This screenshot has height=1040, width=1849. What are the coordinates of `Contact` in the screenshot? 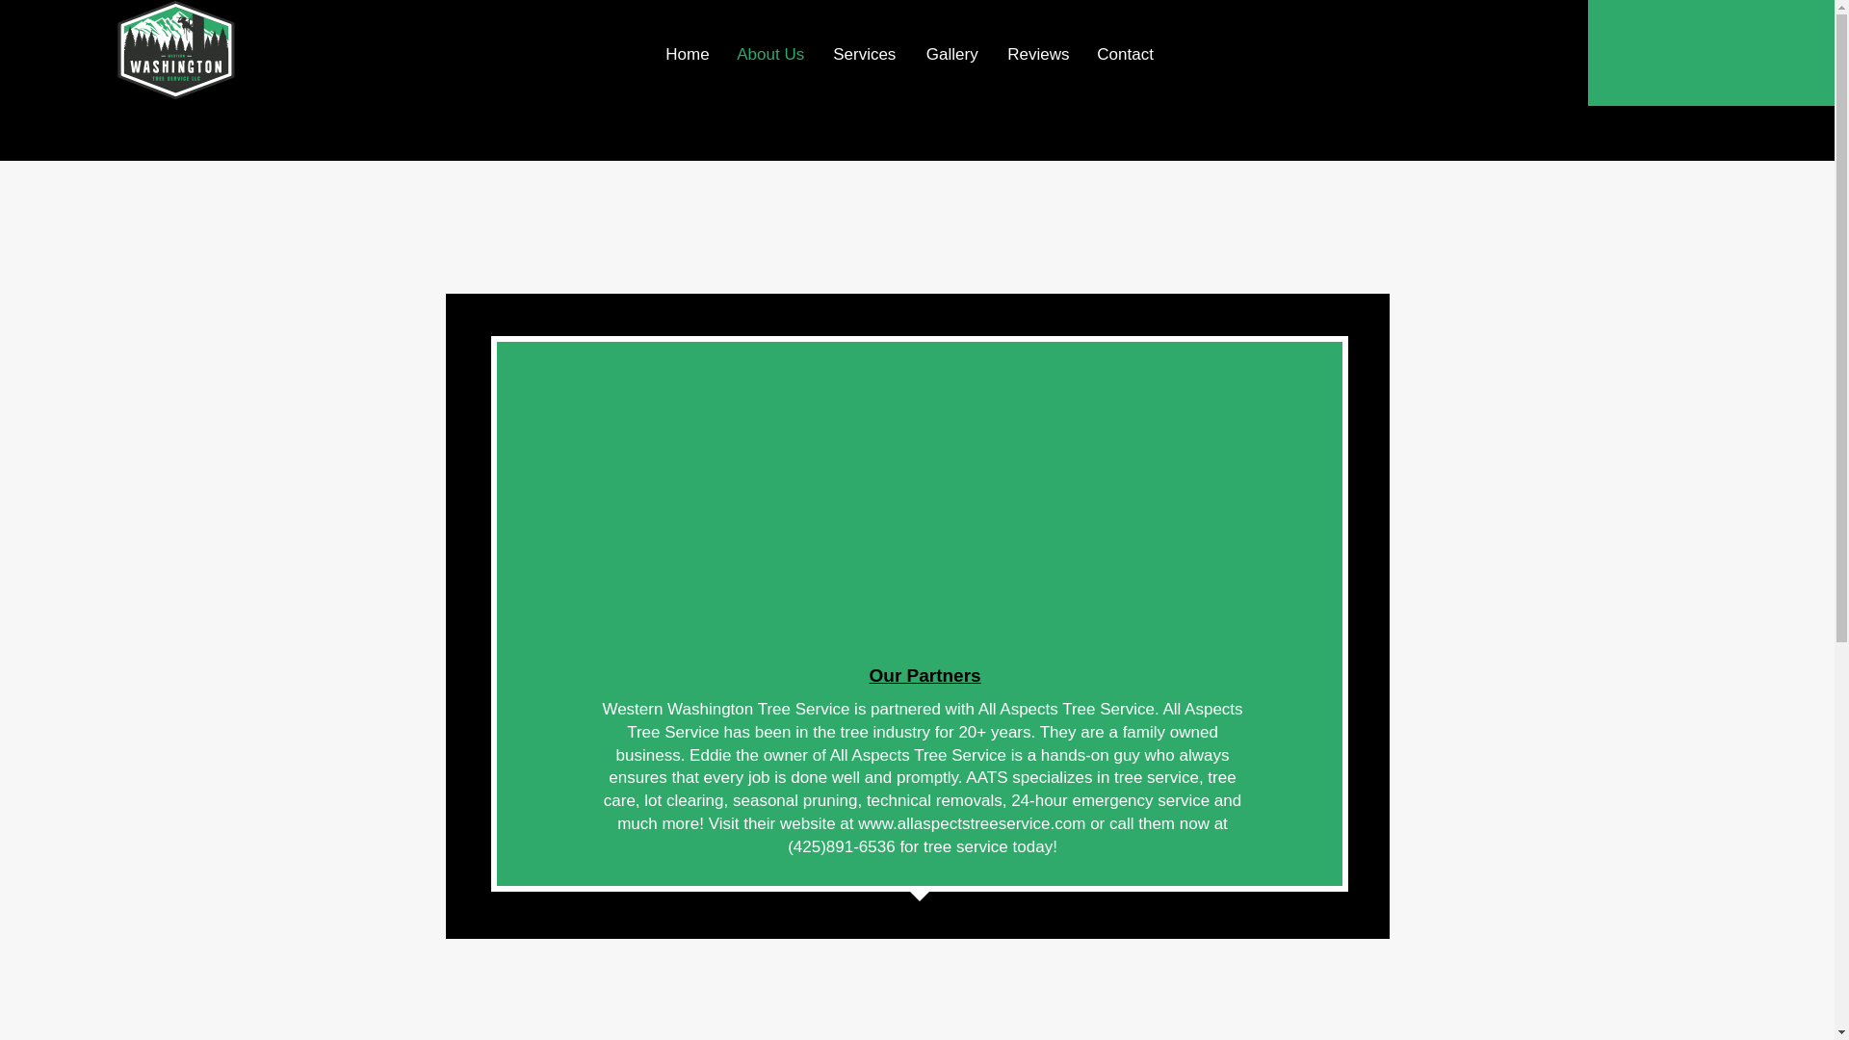 It's located at (1124, 55).